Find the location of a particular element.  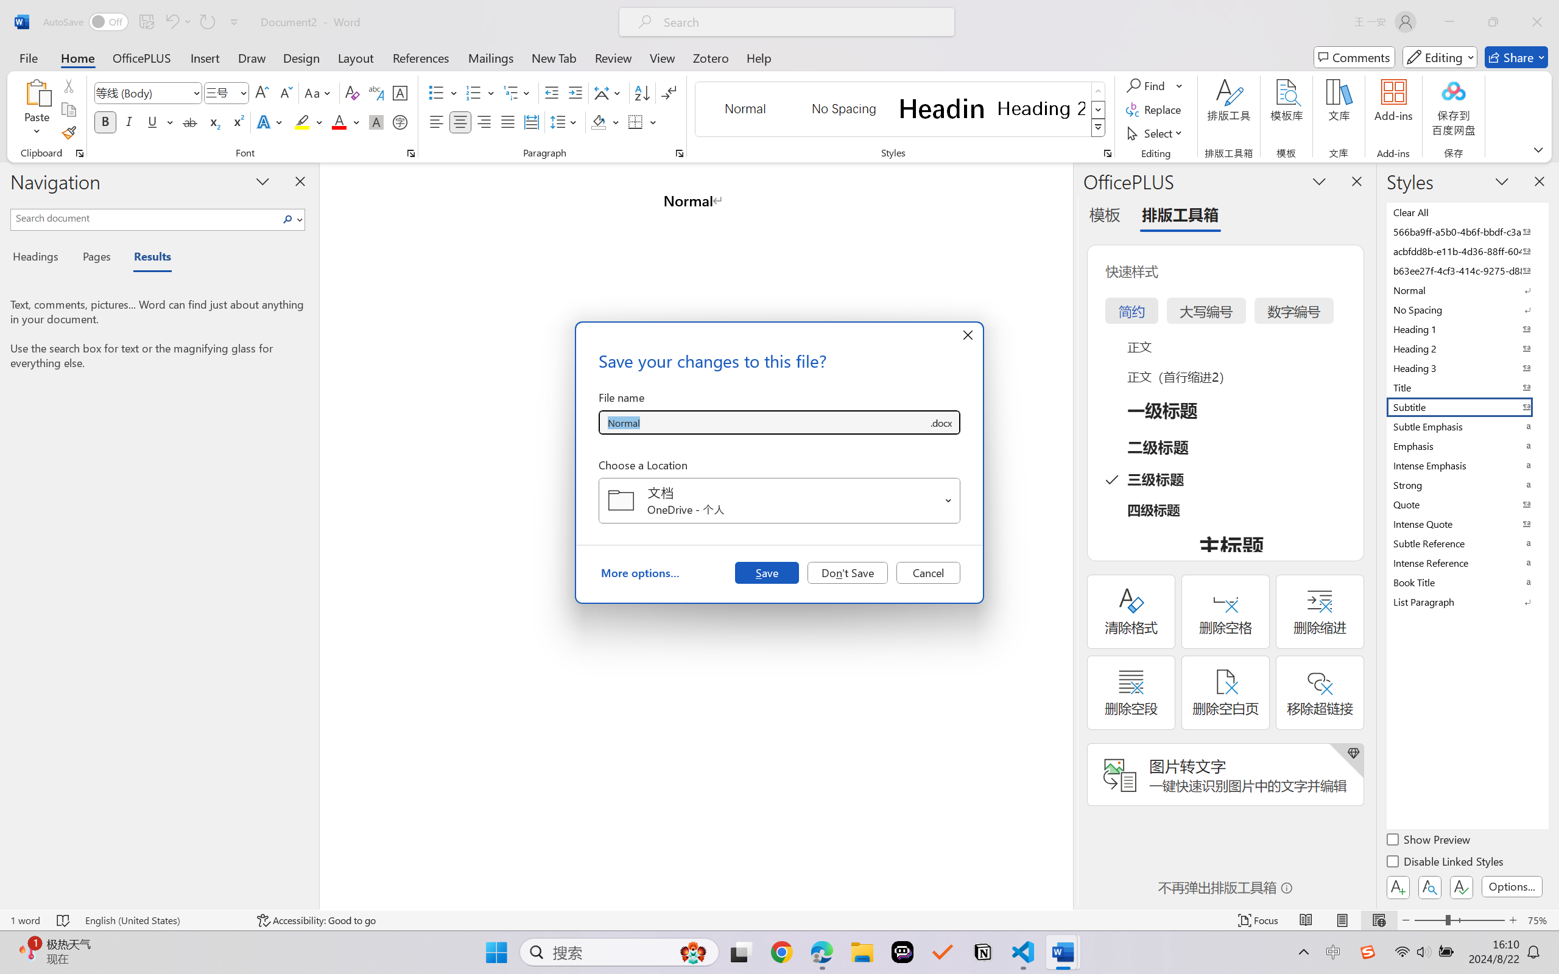

Pages is located at coordinates (96, 258).